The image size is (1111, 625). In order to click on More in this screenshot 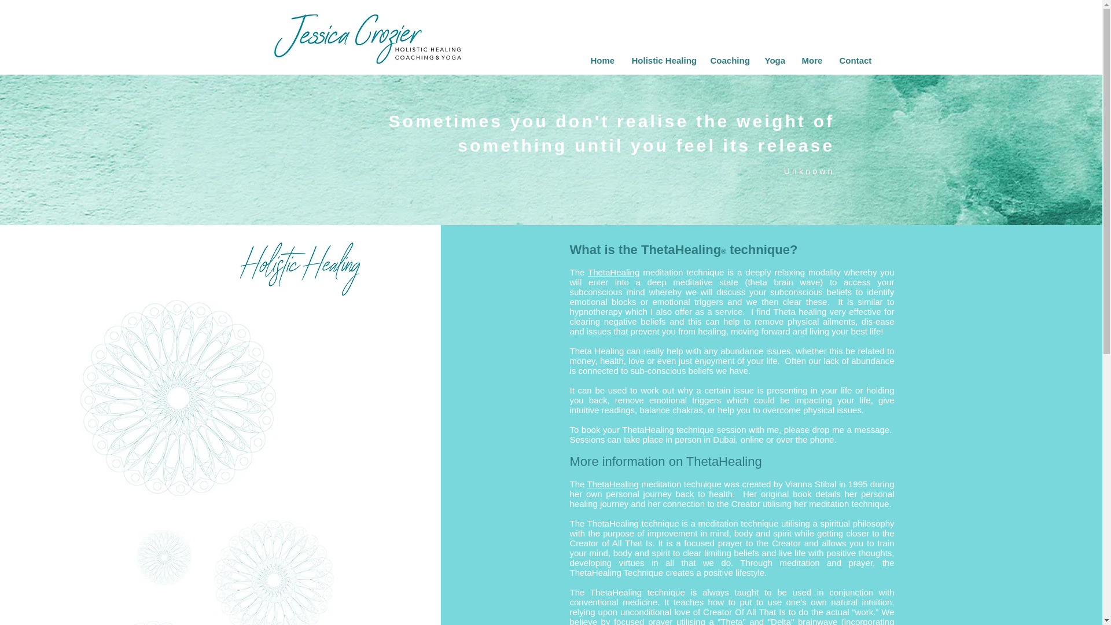, I will do `click(811, 60)`.